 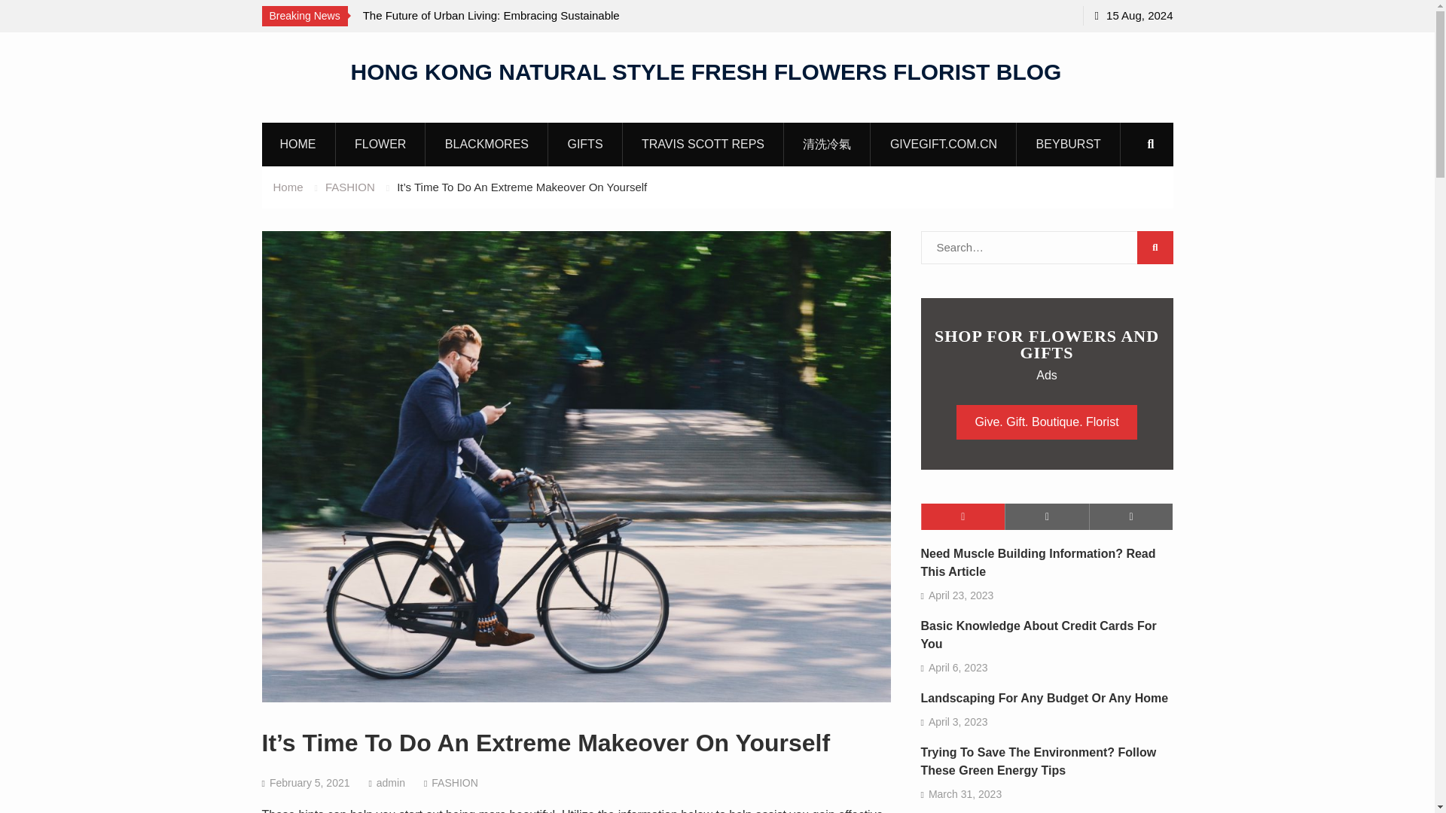 What do you see at coordinates (390, 783) in the screenshot?
I see `admin` at bounding box center [390, 783].